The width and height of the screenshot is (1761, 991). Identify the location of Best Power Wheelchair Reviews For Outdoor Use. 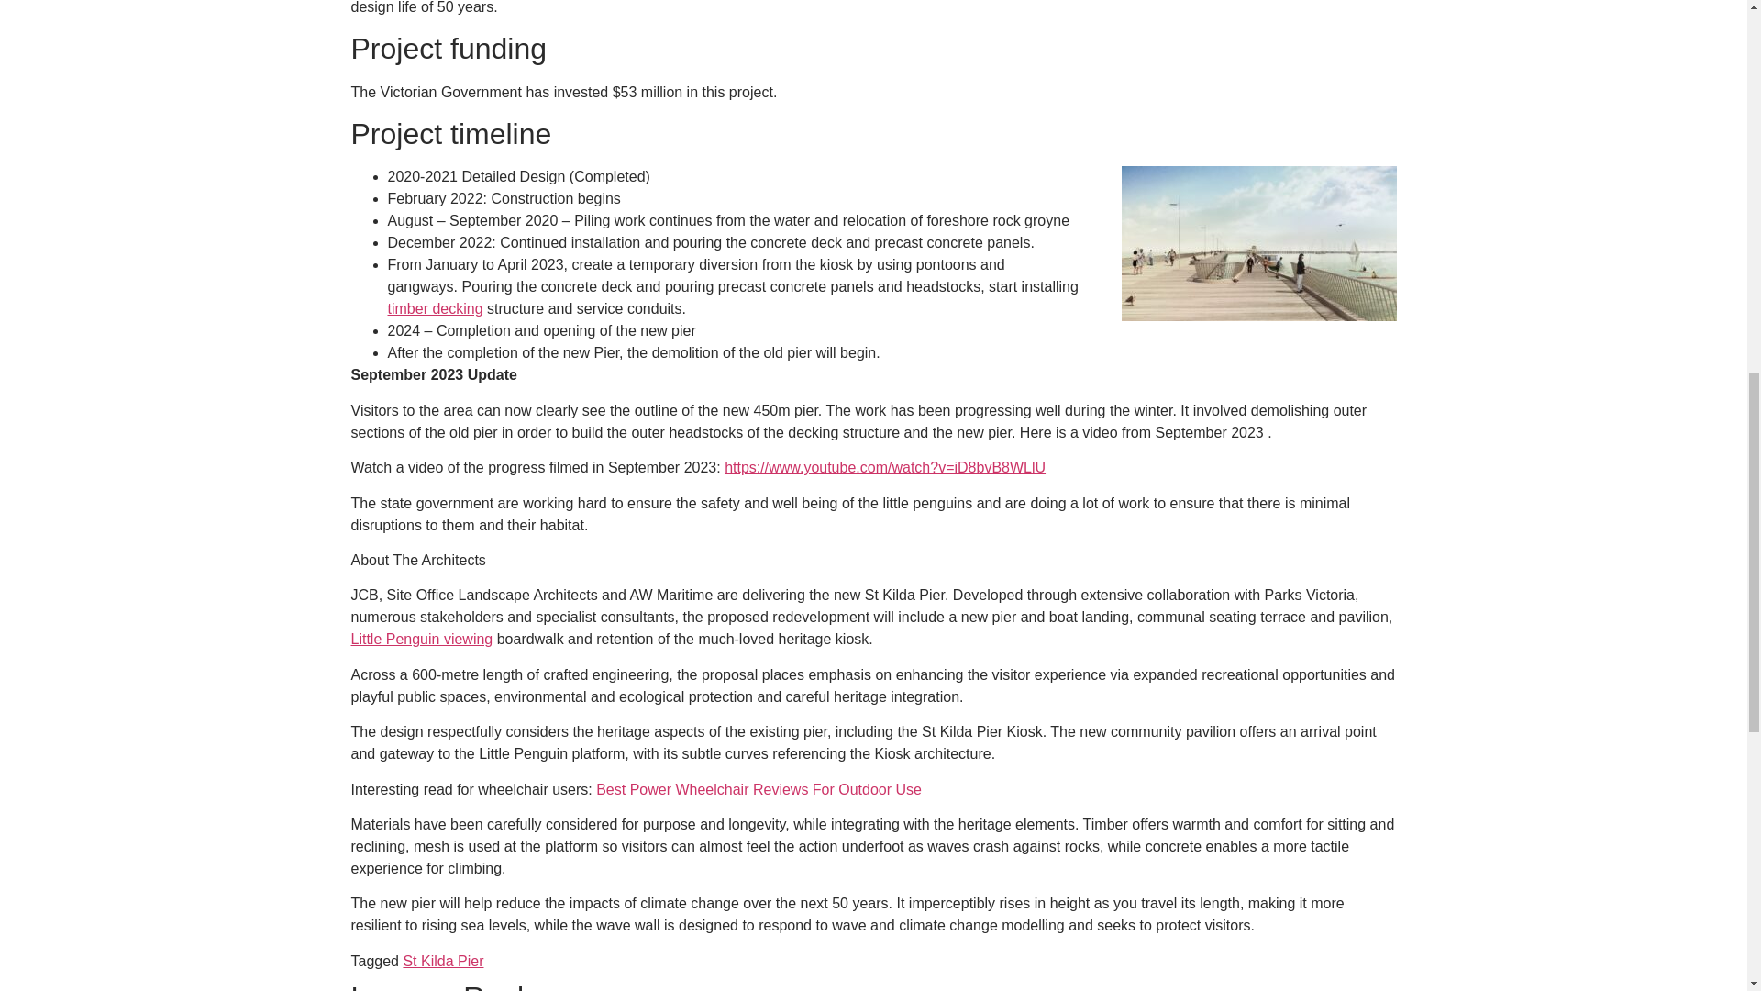
(759, 789).